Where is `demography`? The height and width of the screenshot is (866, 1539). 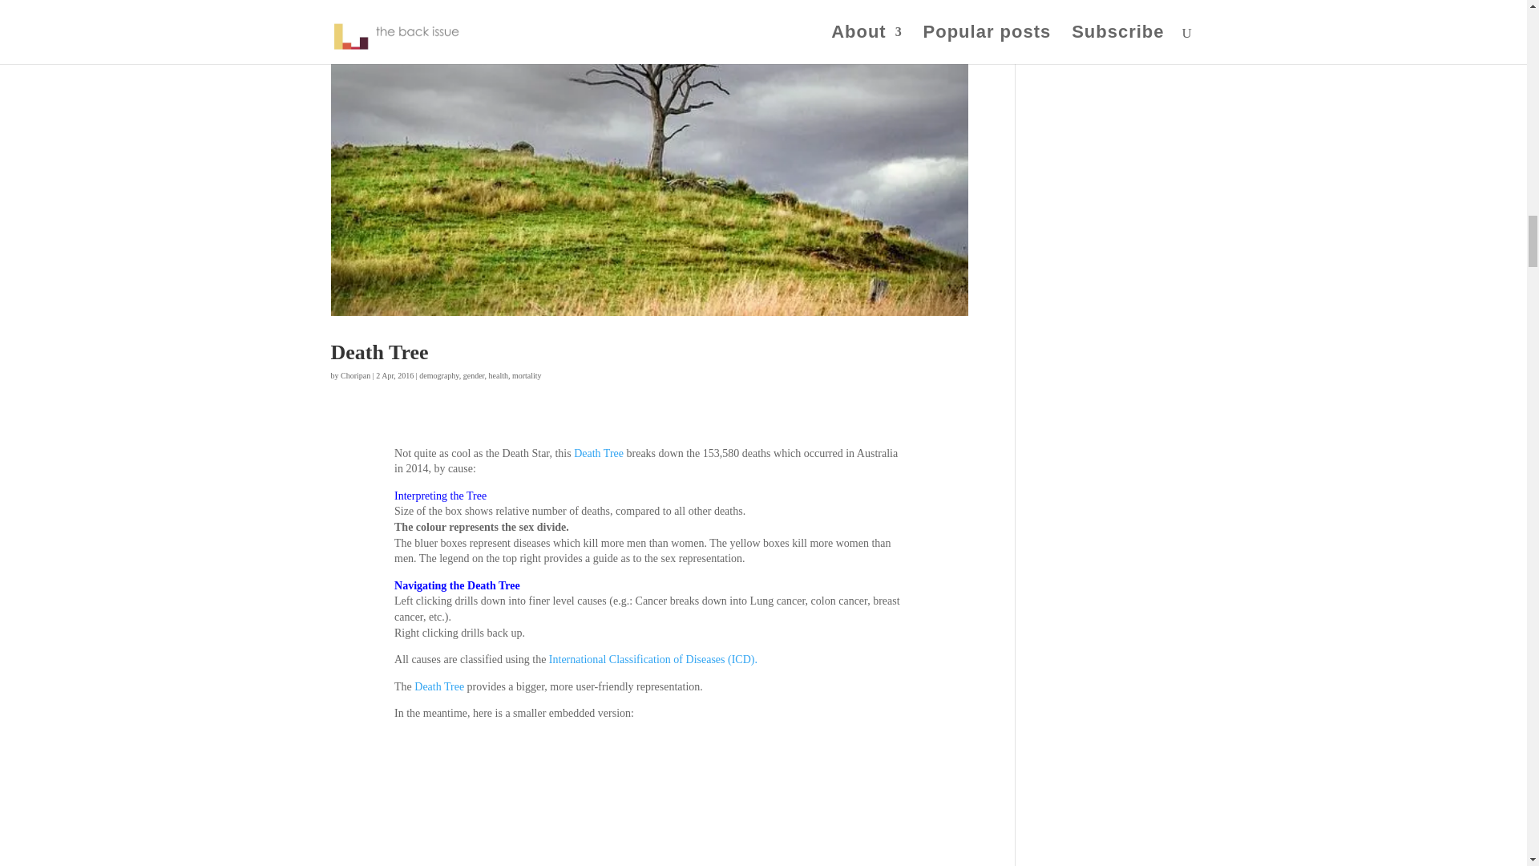 demography is located at coordinates (438, 375).